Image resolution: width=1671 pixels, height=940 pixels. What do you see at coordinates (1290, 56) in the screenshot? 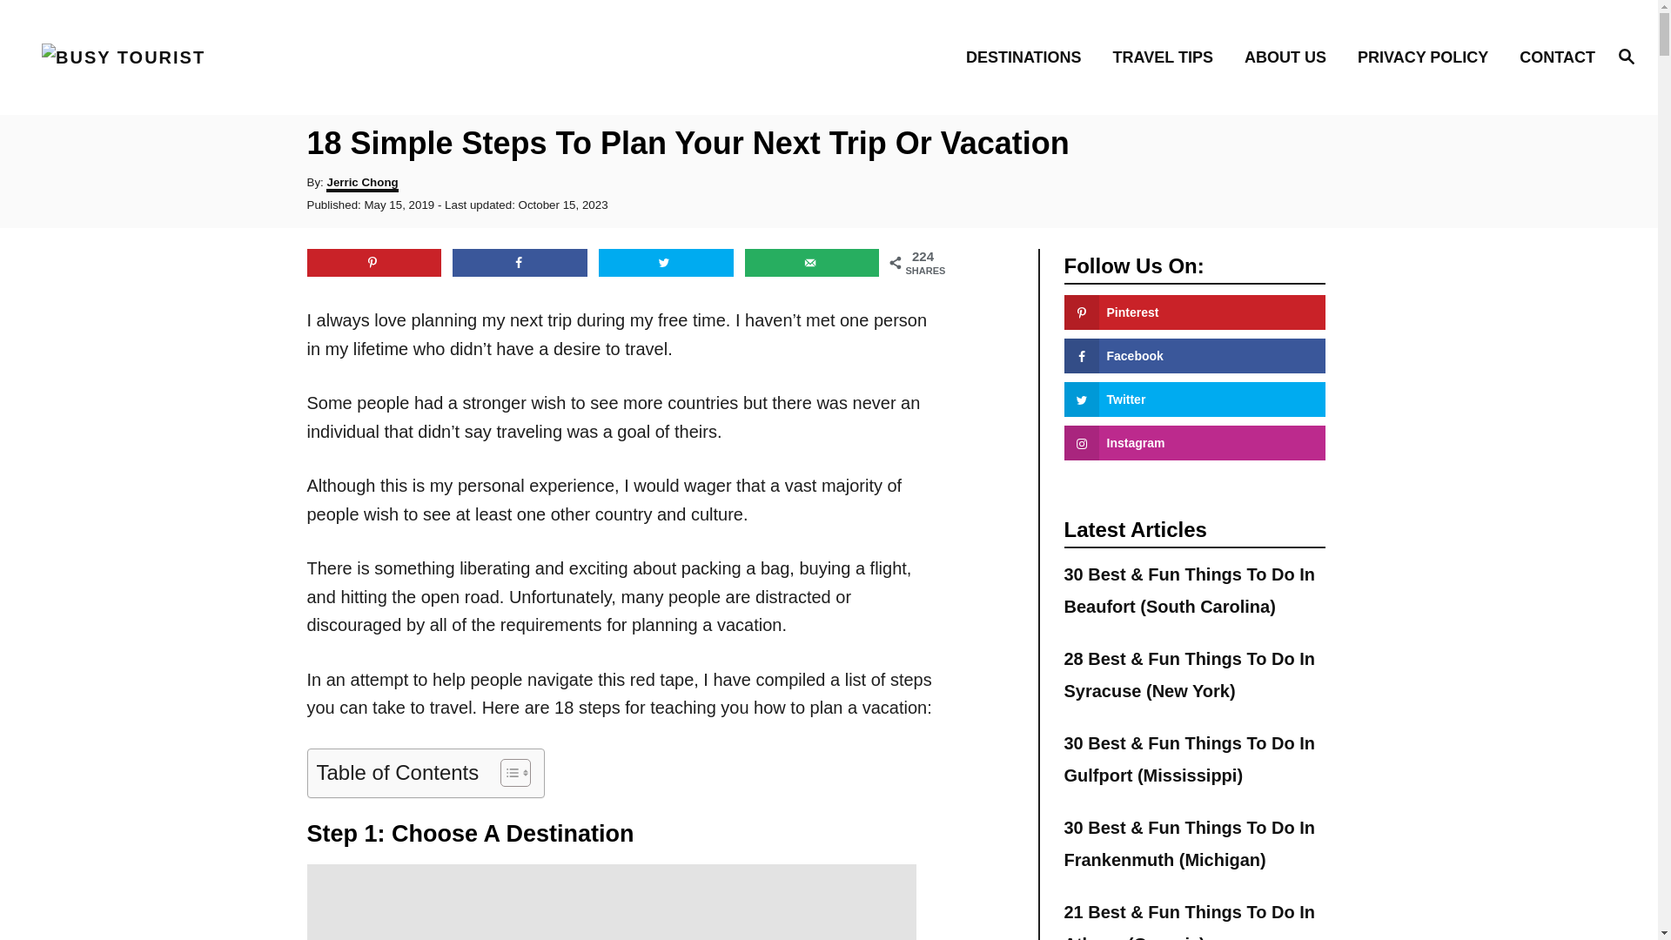
I see `ABOUT US` at bounding box center [1290, 56].